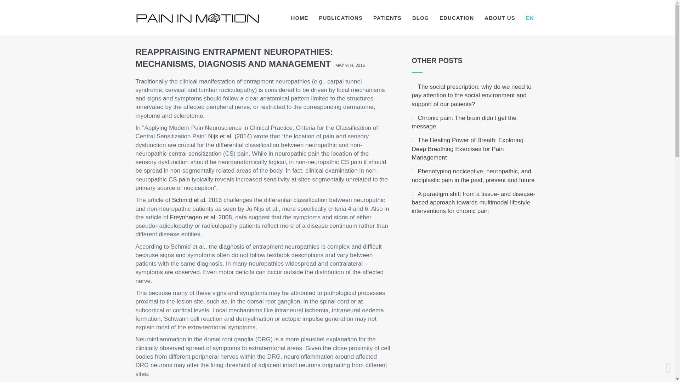  I want to click on Freynhagen et al. 2008, so click(201, 217).